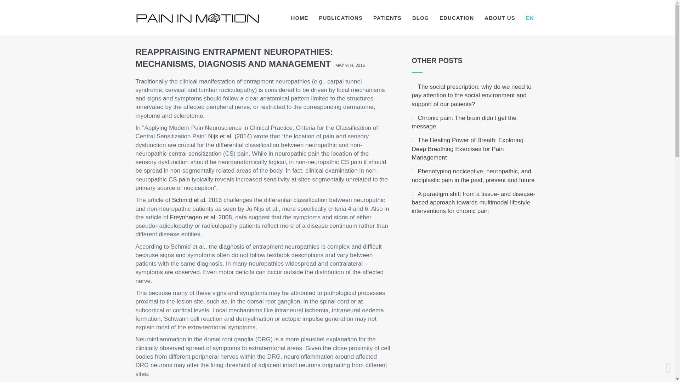  I want to click on Freynhagen et al. 2008, so click(201, 217).